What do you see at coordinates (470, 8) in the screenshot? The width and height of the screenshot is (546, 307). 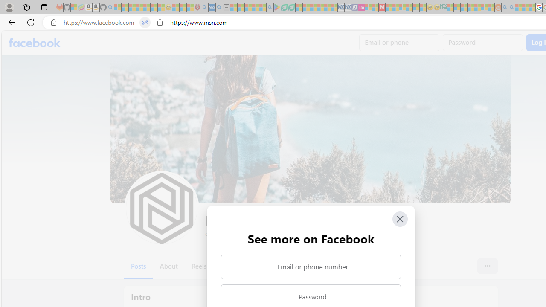 I see `Expert Portfolios - Sleeping` at bounding box center [470, 8].